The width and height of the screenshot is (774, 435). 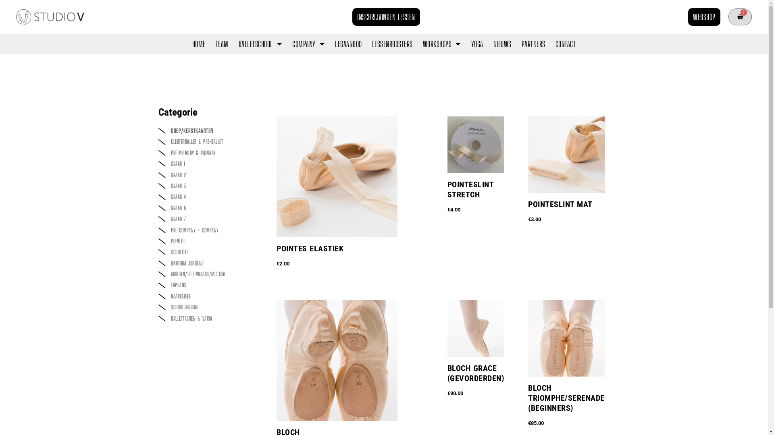 I want to click on GRAAD 4, so click(x=209, y=197).